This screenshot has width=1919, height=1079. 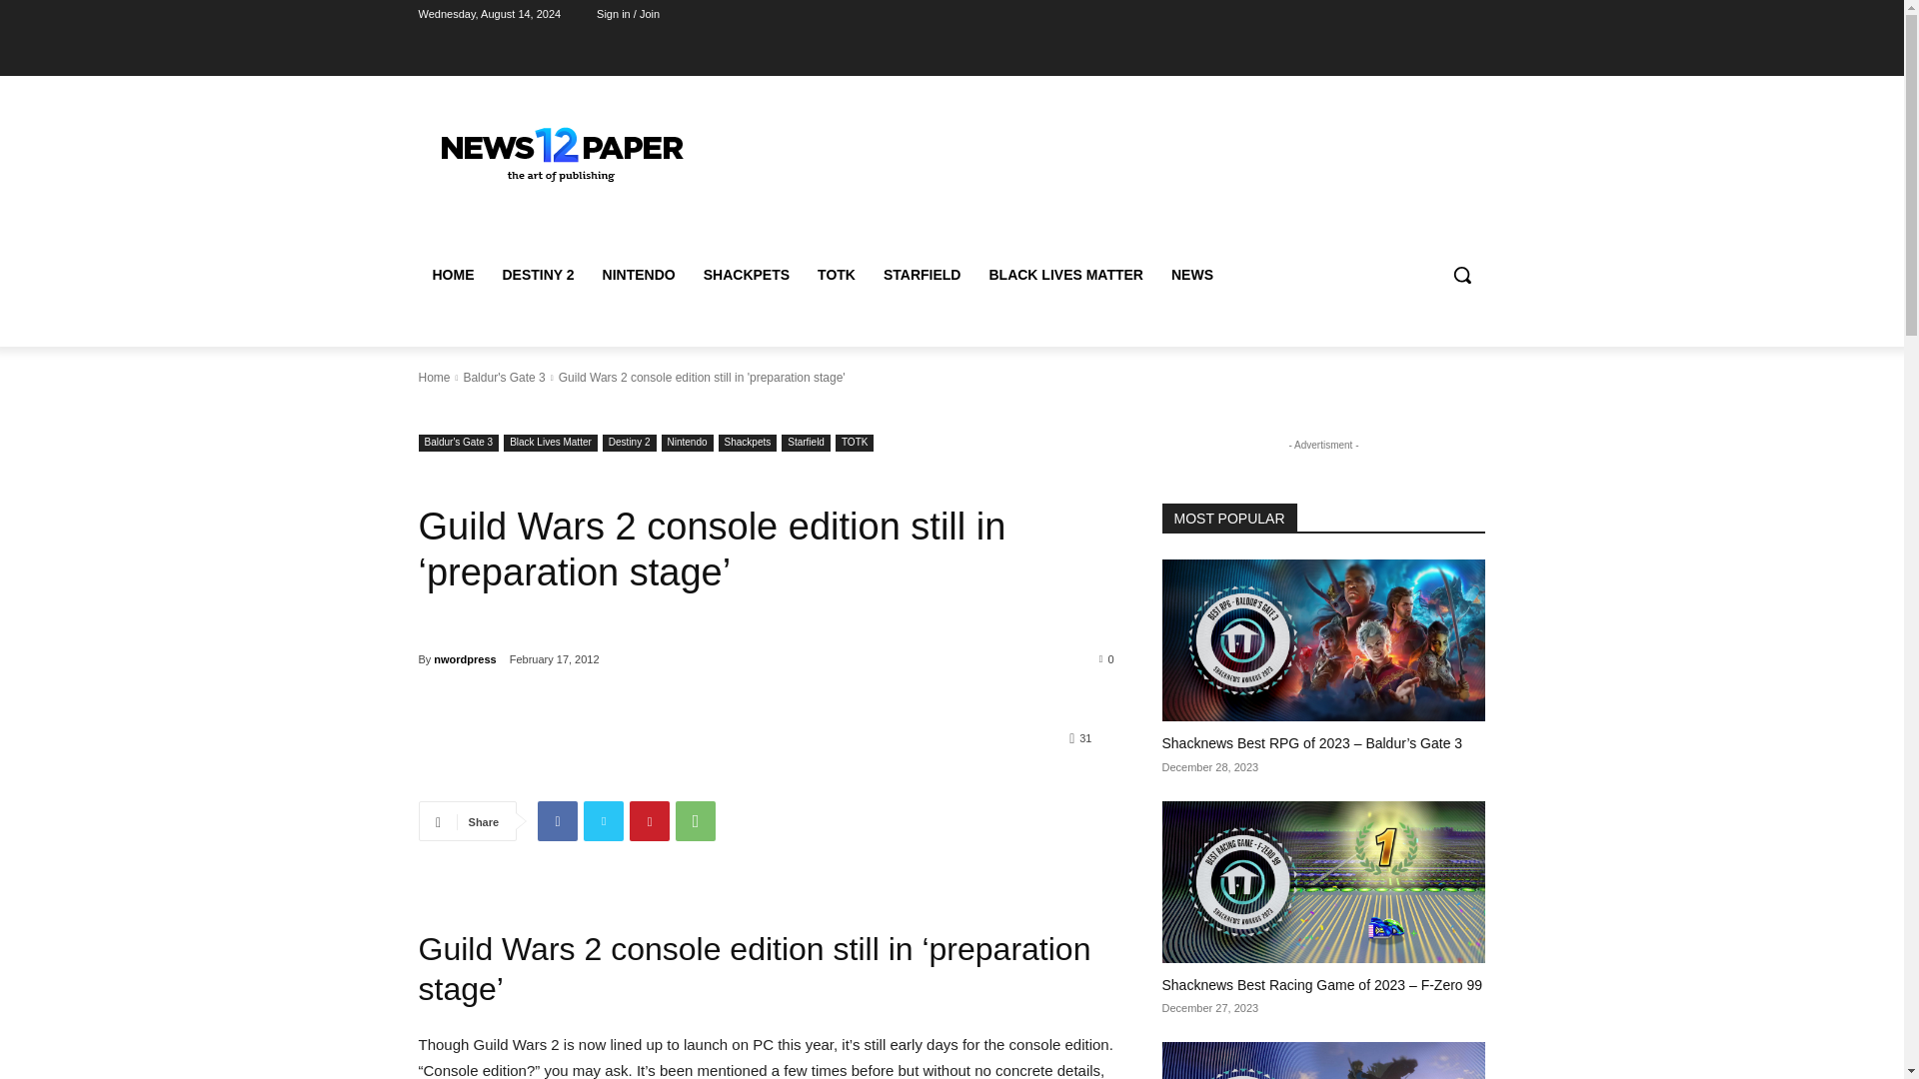 What do you see at coordinates (806, 444) in the screenshot?
I see `Starfield` at bounding box center [806, 444].